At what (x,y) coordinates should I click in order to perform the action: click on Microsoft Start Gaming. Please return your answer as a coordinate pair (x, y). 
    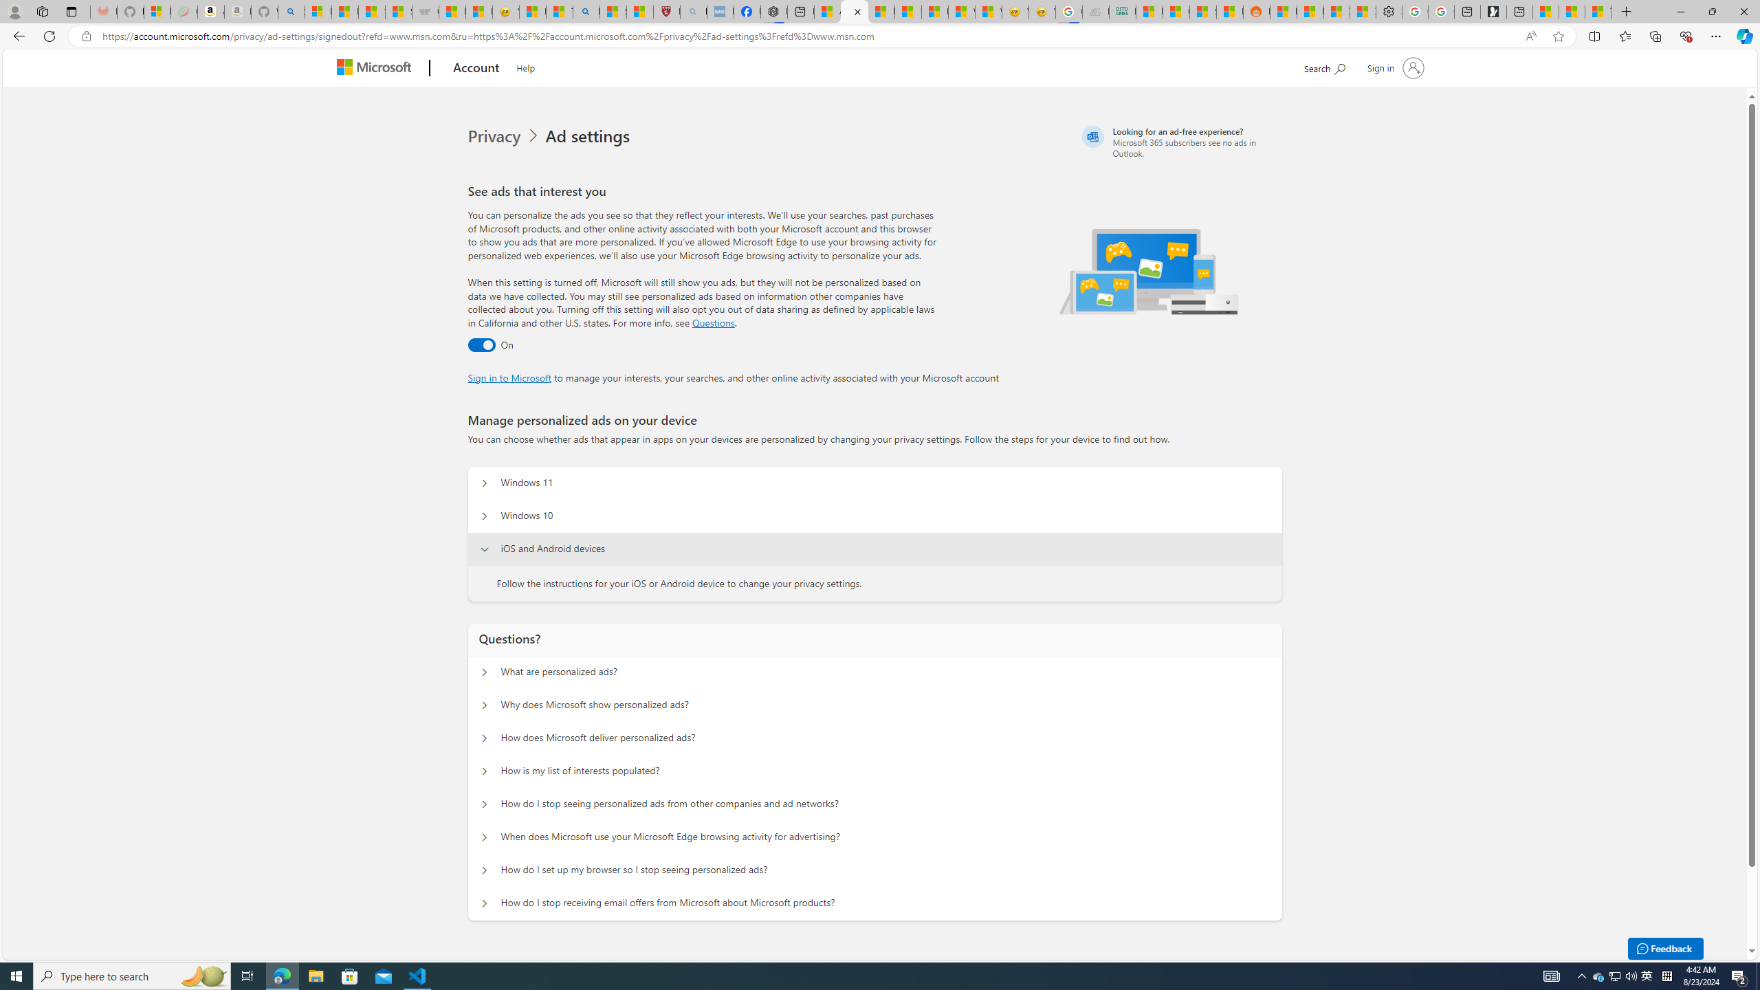
    Looking at the image, I should click on (1493, 12).